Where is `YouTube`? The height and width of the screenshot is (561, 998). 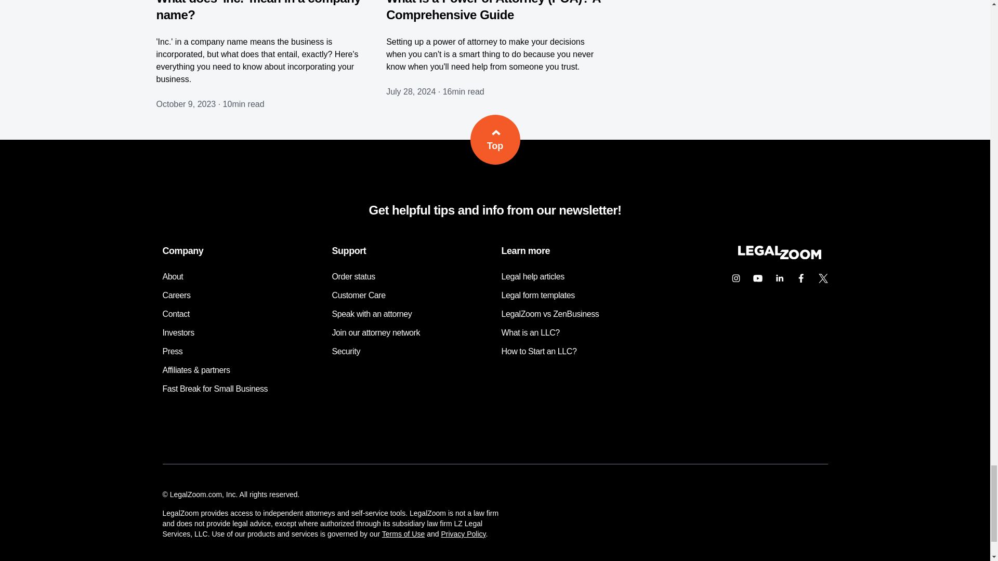
YouTube is located at coordinates (757, 278).